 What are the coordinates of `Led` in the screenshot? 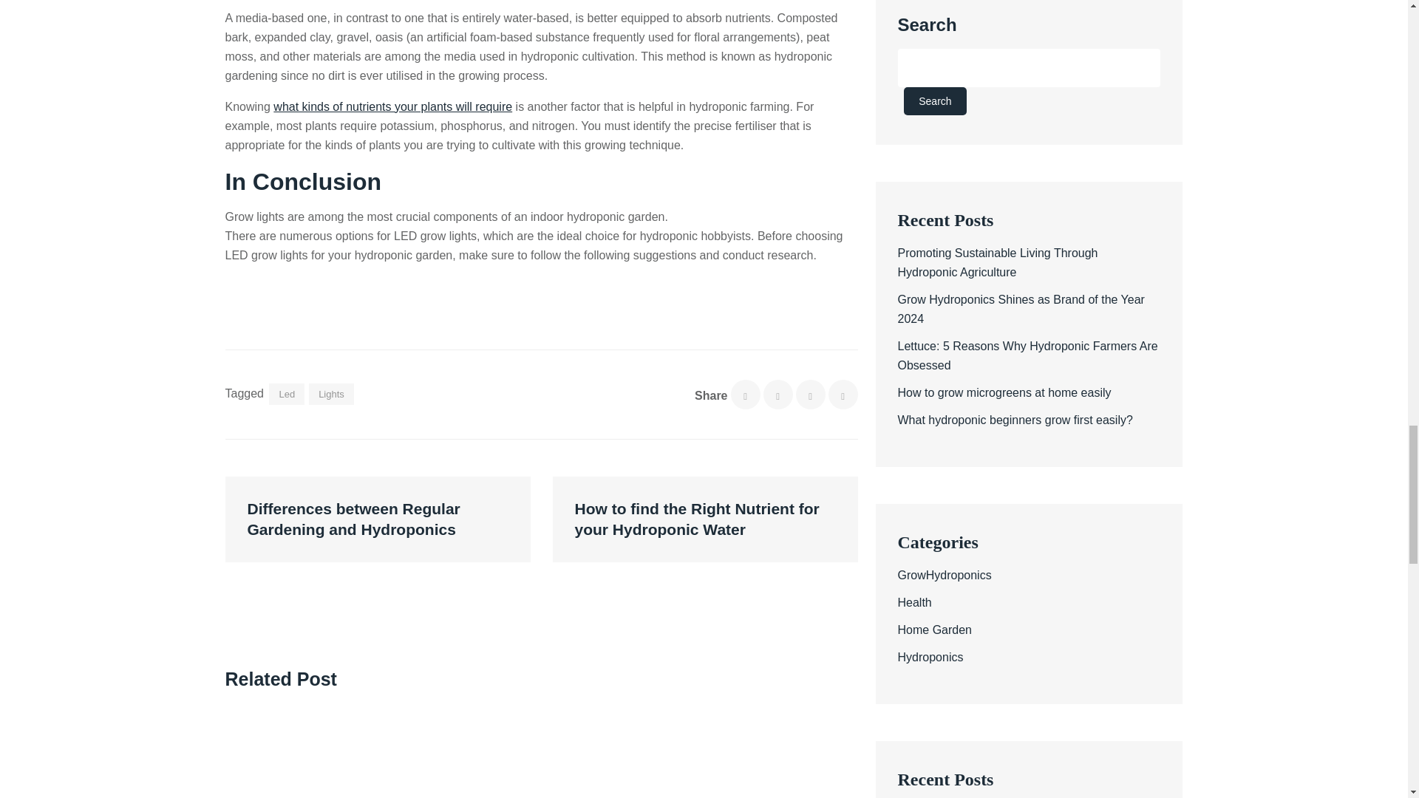 It's located at (287, 394).